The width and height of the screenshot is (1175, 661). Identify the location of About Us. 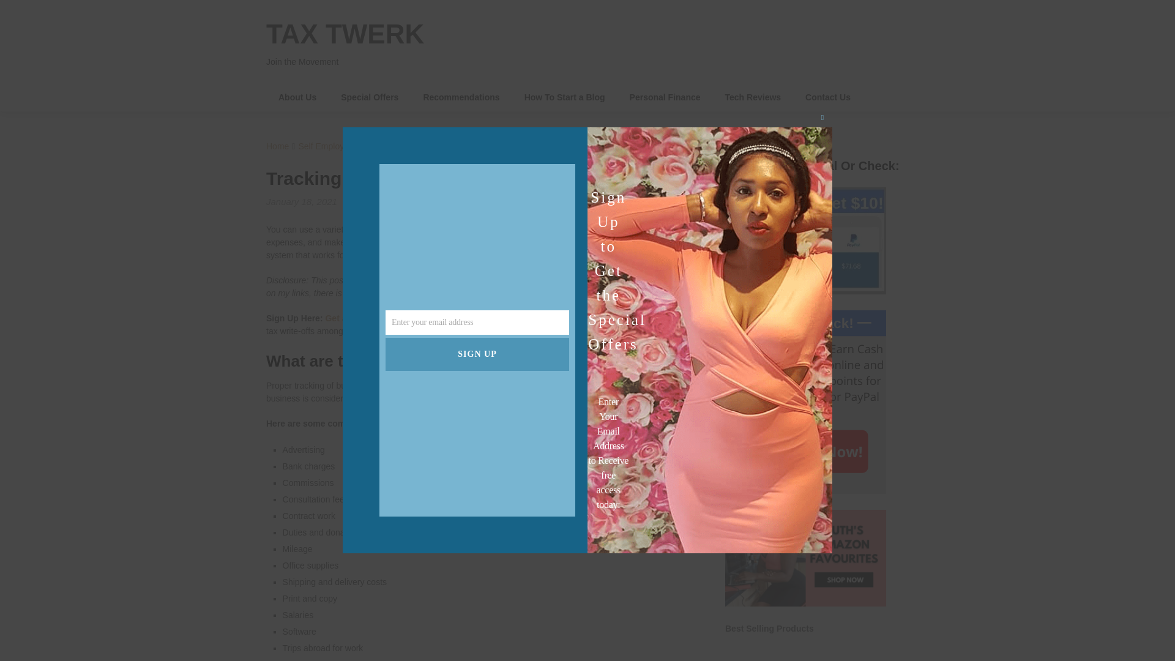
(297, 98).